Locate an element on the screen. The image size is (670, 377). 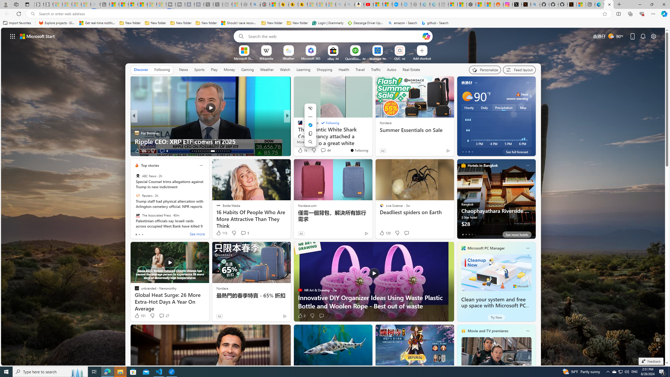
View comments 77 Comment is located at coordinates (3, 151).